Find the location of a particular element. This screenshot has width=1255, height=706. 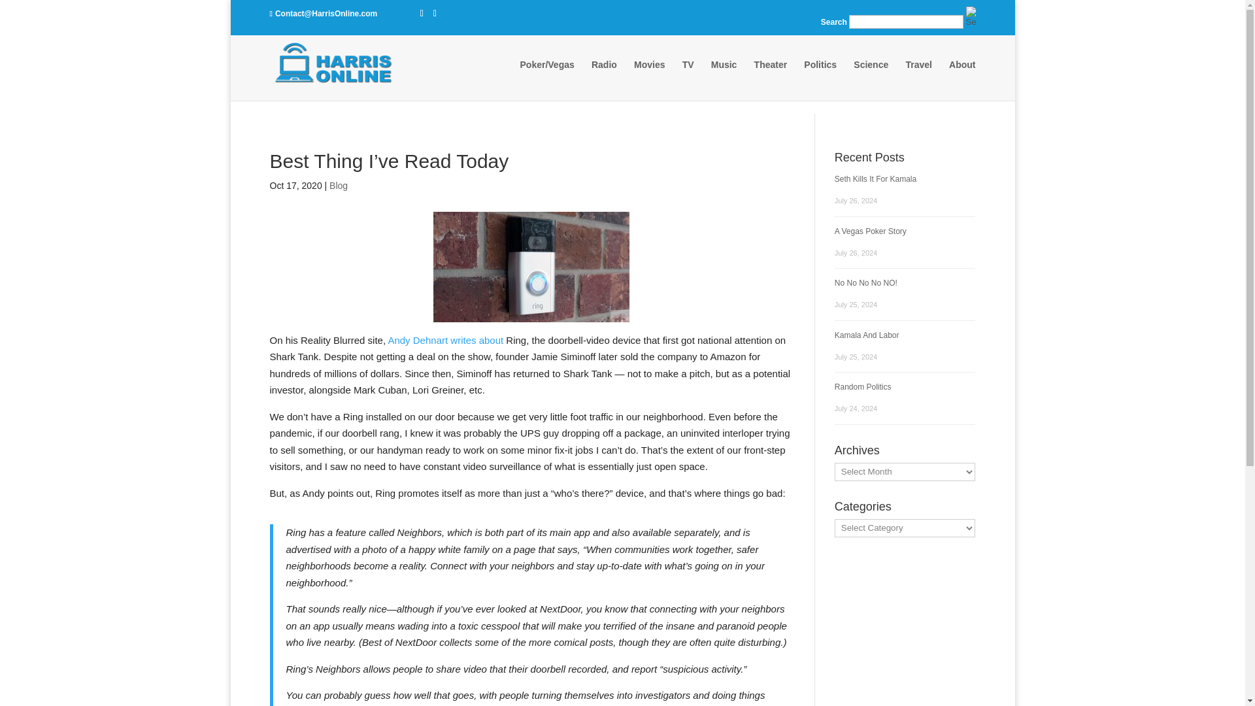

Movies is located at coordinates (649, 76).